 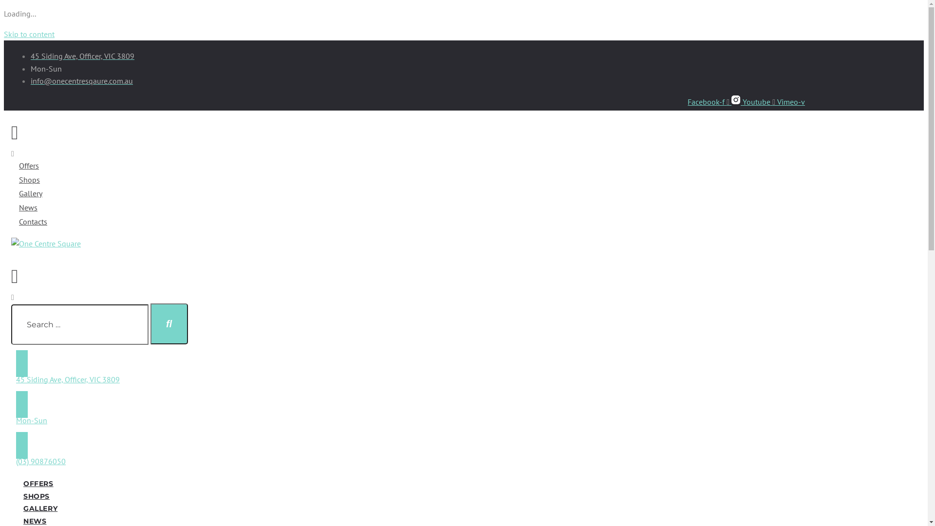 I want to click on NEWS, so click(x=35, y=521).